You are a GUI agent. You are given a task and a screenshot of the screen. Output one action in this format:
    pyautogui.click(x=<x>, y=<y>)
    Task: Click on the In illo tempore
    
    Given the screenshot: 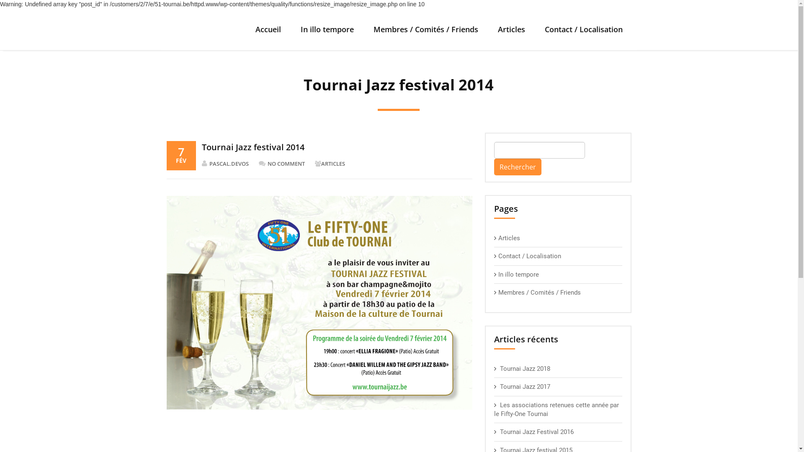 What is the action you would take?
    pyautogui.click(x=327, y=29)
    